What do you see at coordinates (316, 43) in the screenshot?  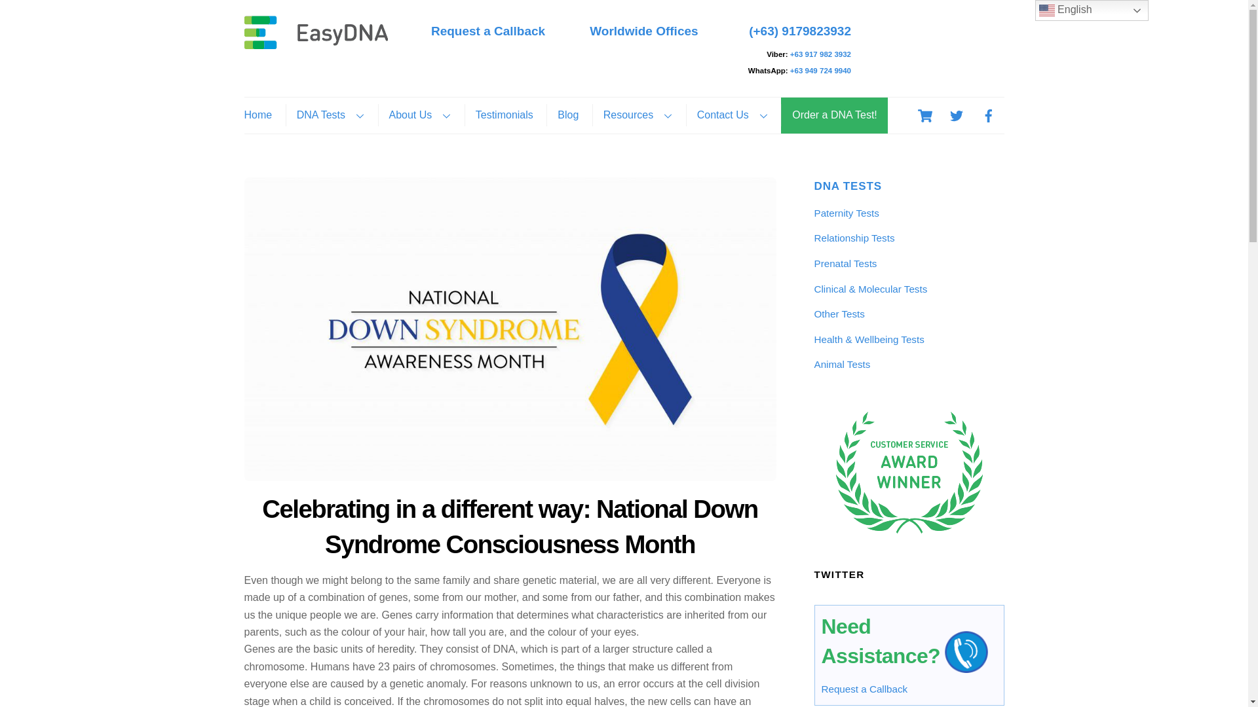 I see `EasyDNA PH` at bounding box center [316, 43].